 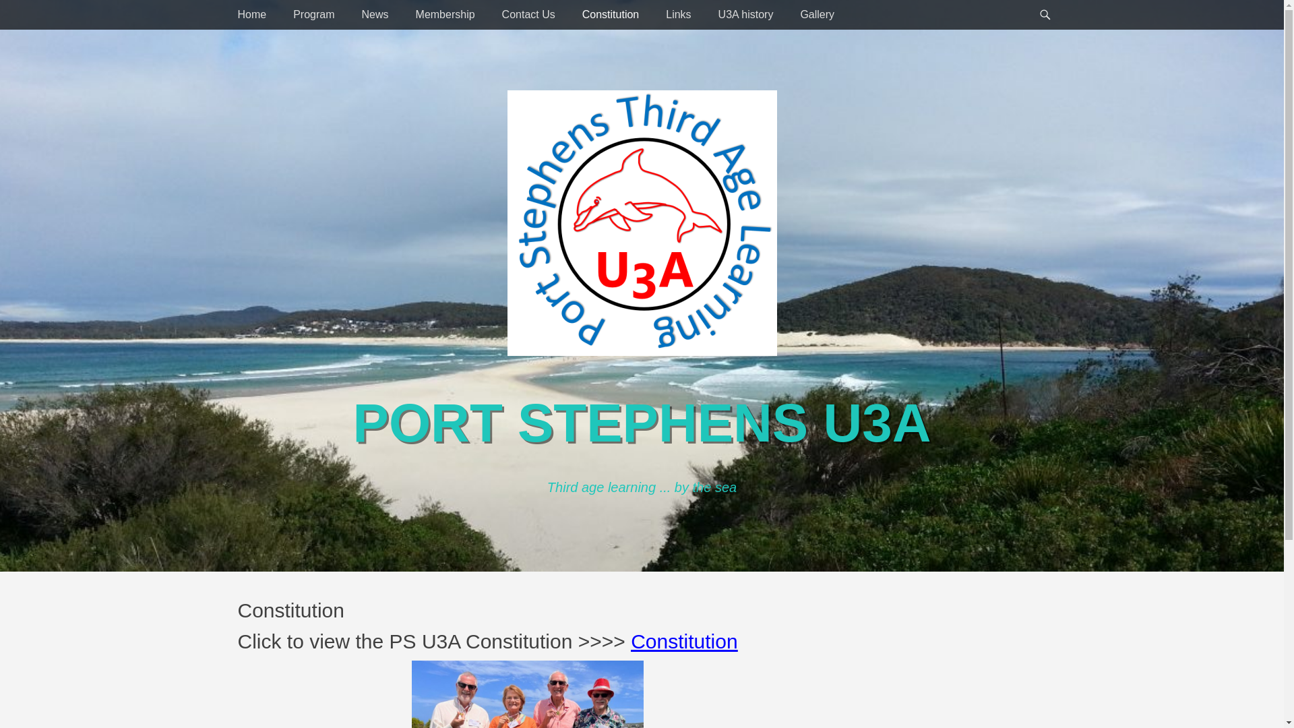 I want to click on Constitution, so click(x=684, y=642).